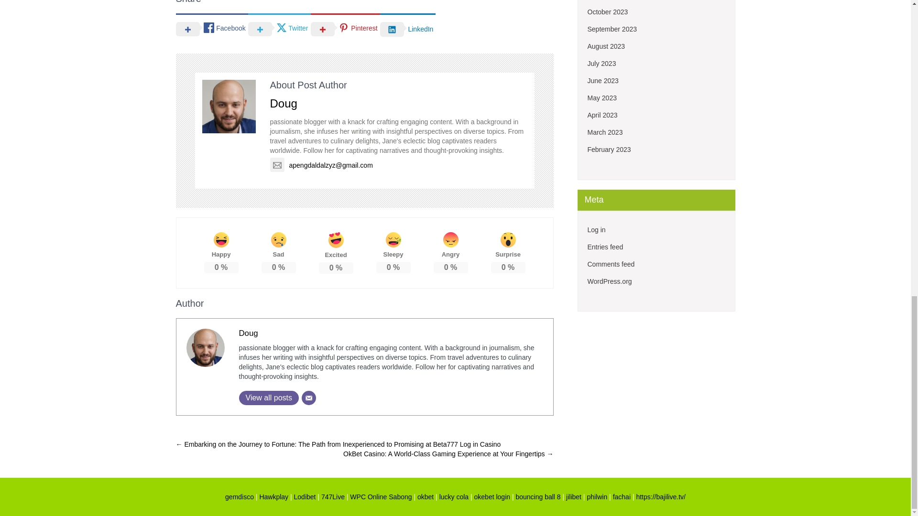 Image resolution: width=918 pixels, height=516 pixels. Describe the element at coordinates (269, 398) in the screenshot. I see `View all posts` at that location.